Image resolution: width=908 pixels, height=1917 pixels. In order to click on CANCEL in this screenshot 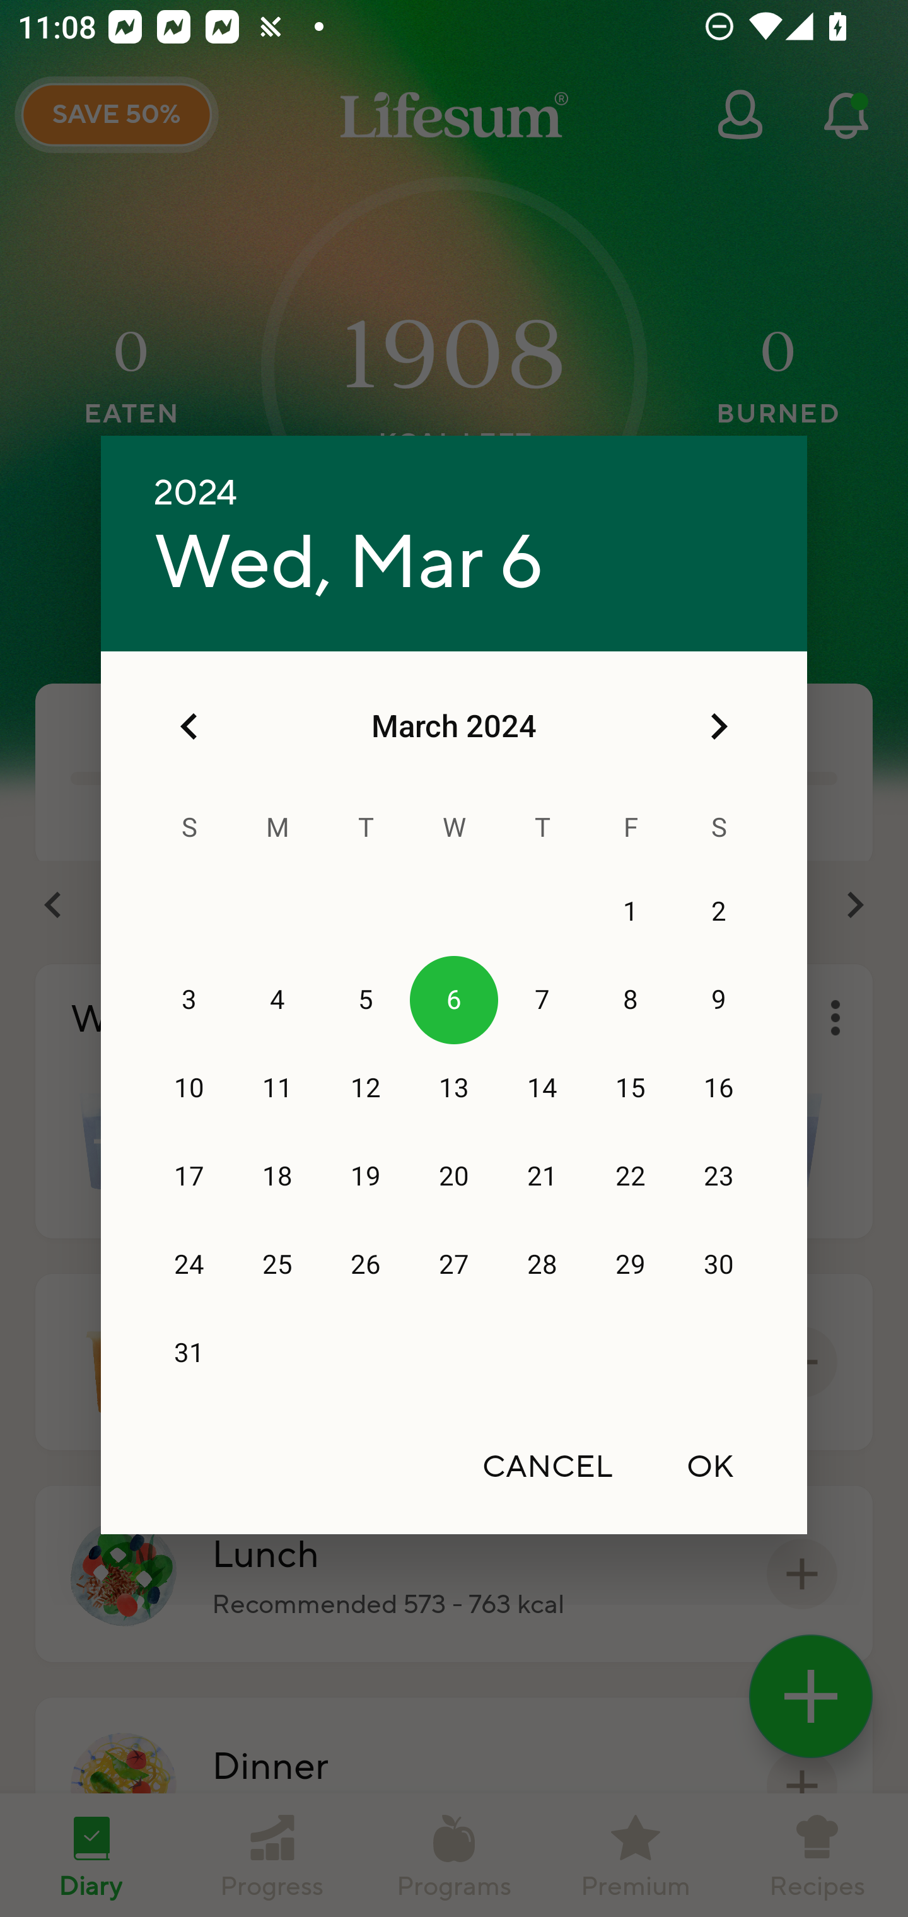, I will do `click(547, 1466)`.